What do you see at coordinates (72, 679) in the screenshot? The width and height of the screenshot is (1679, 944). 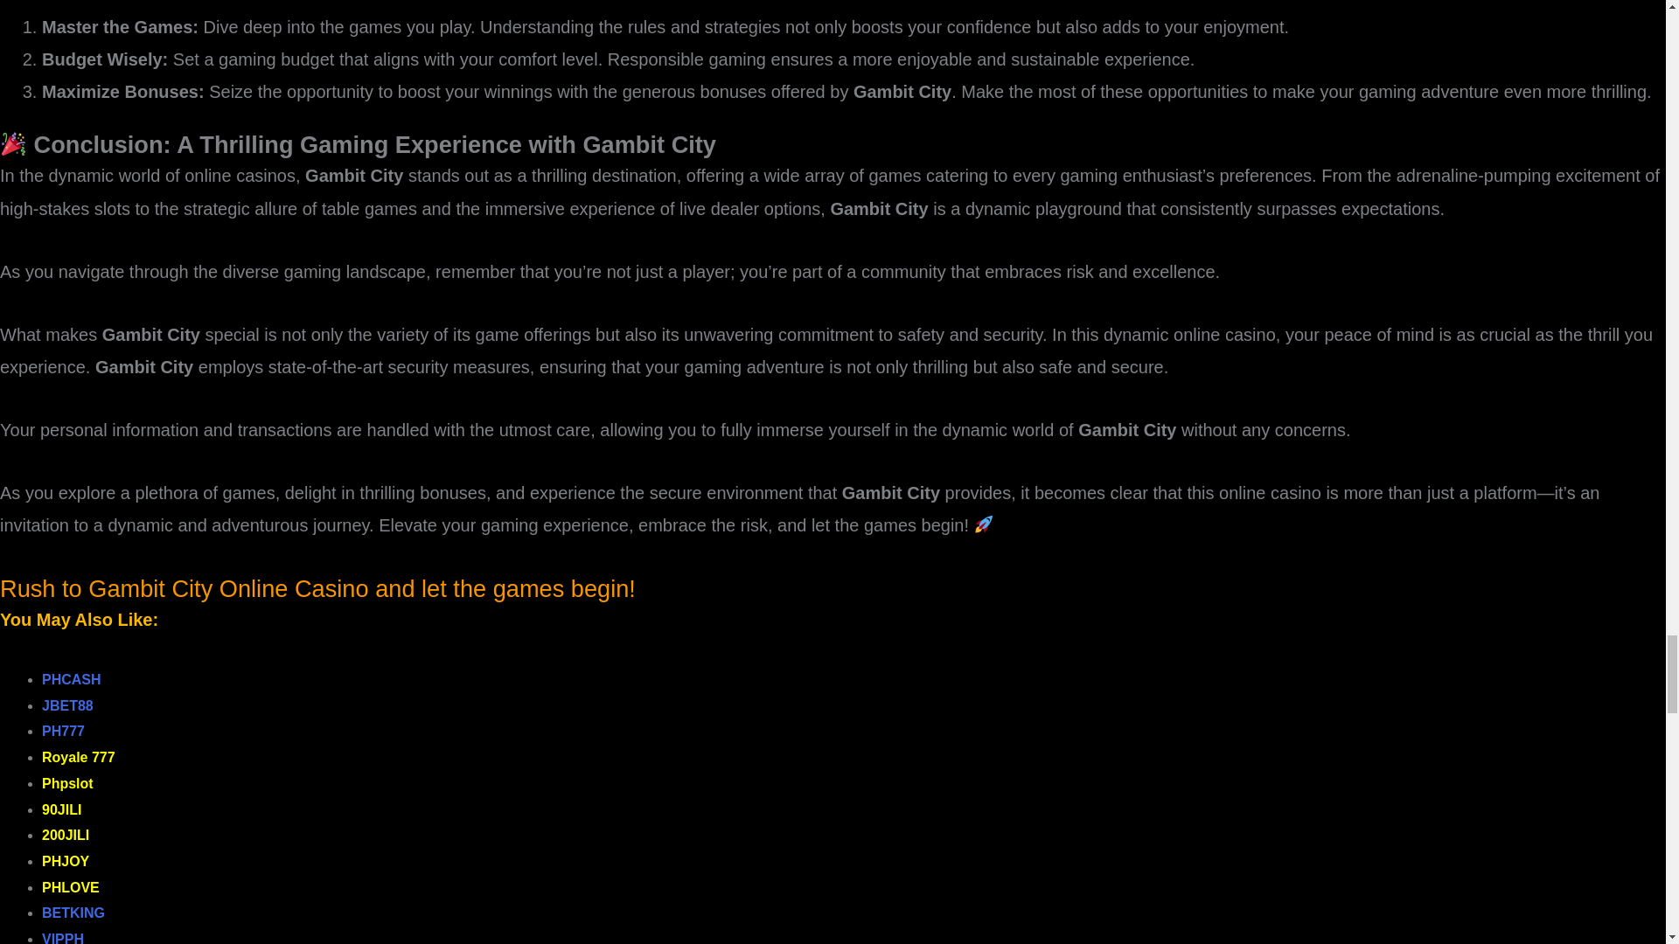 I see `PHCASH` at bounding box center [72, 679].